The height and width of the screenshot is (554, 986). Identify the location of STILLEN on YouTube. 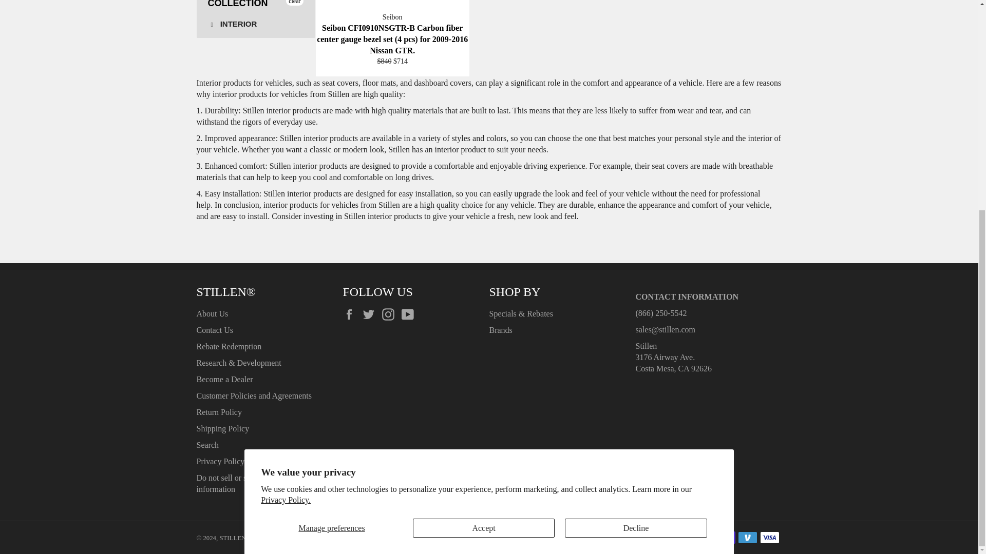
(255, 25).